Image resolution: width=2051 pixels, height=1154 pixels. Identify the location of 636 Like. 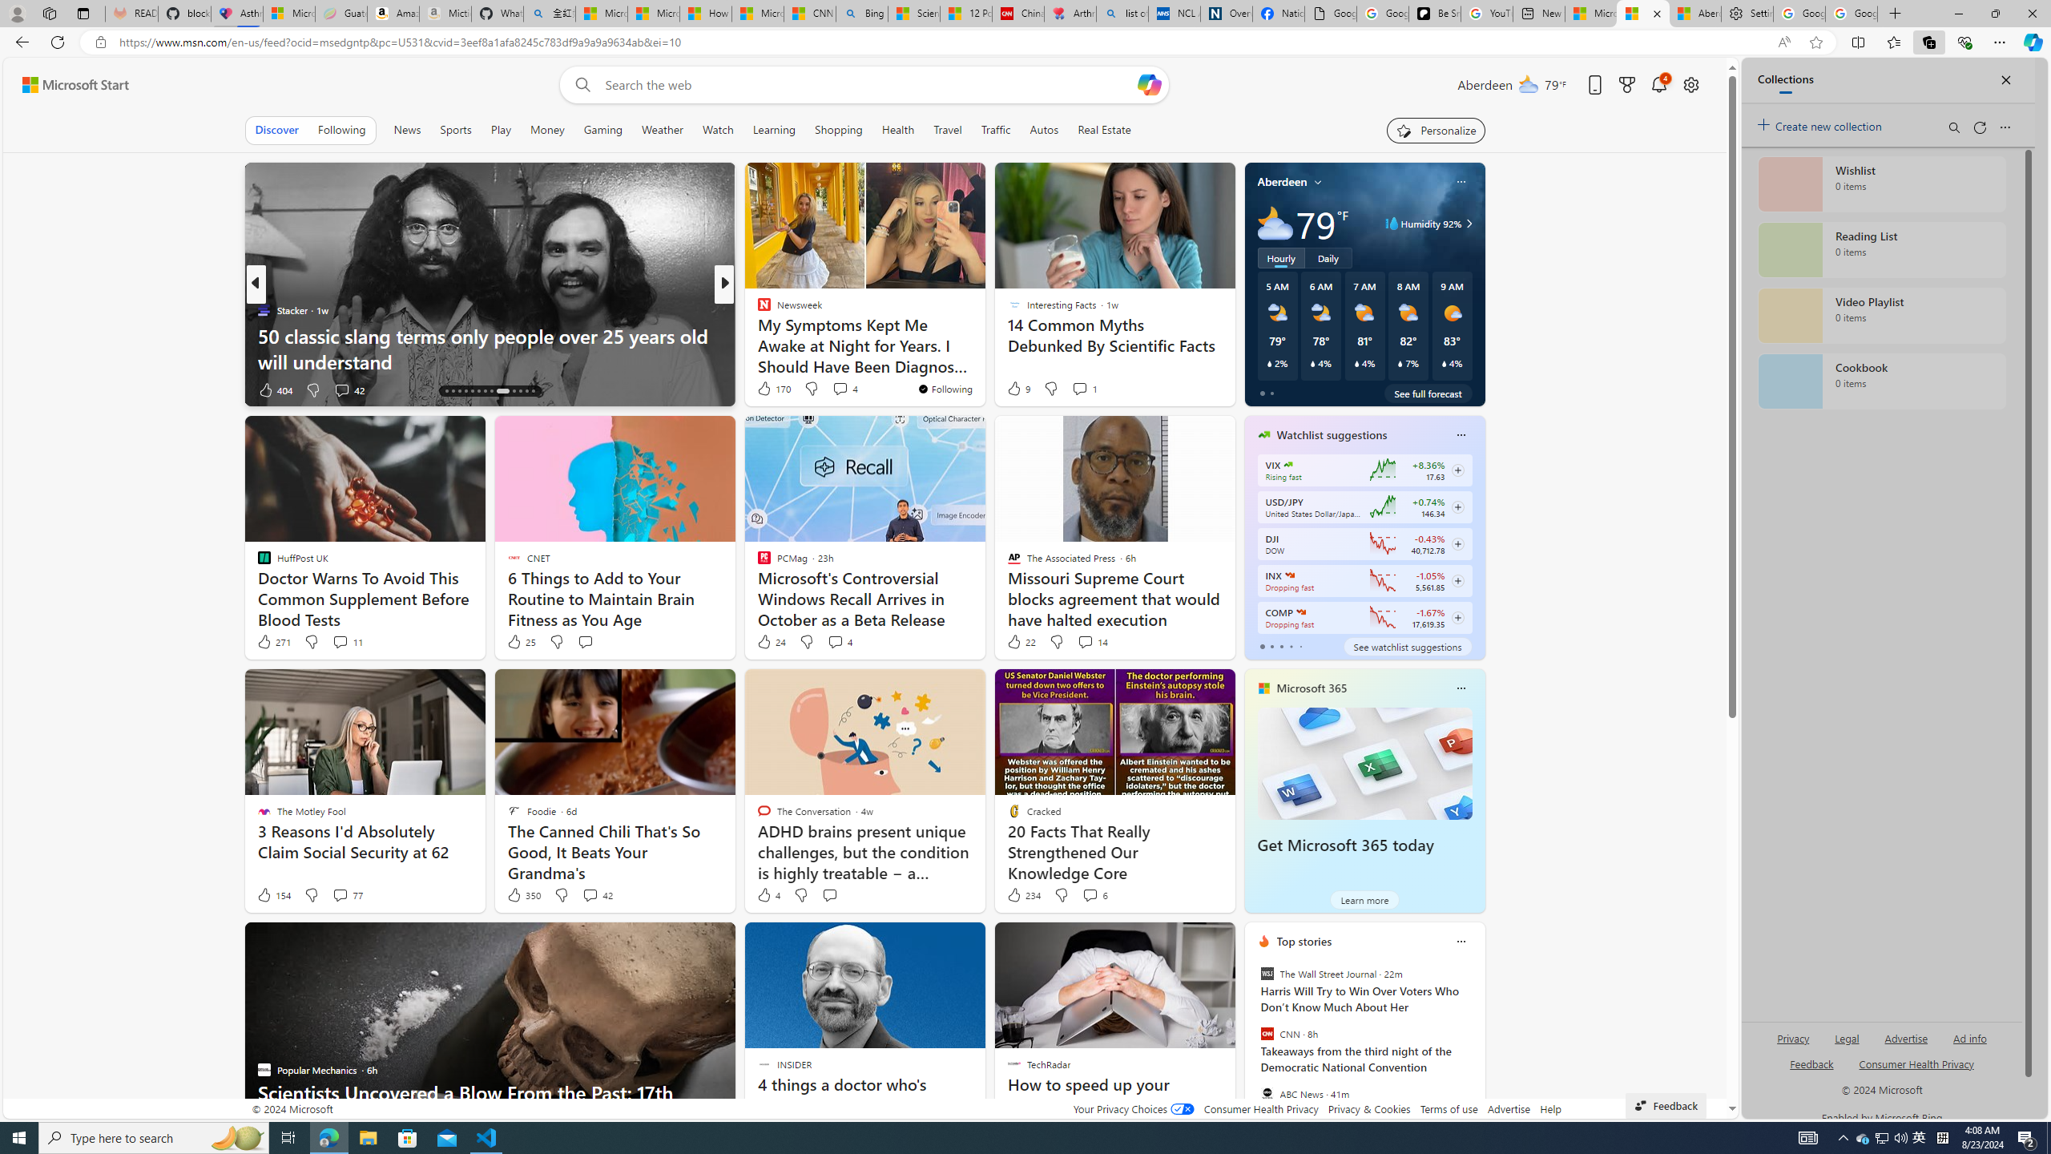
(768, 389).